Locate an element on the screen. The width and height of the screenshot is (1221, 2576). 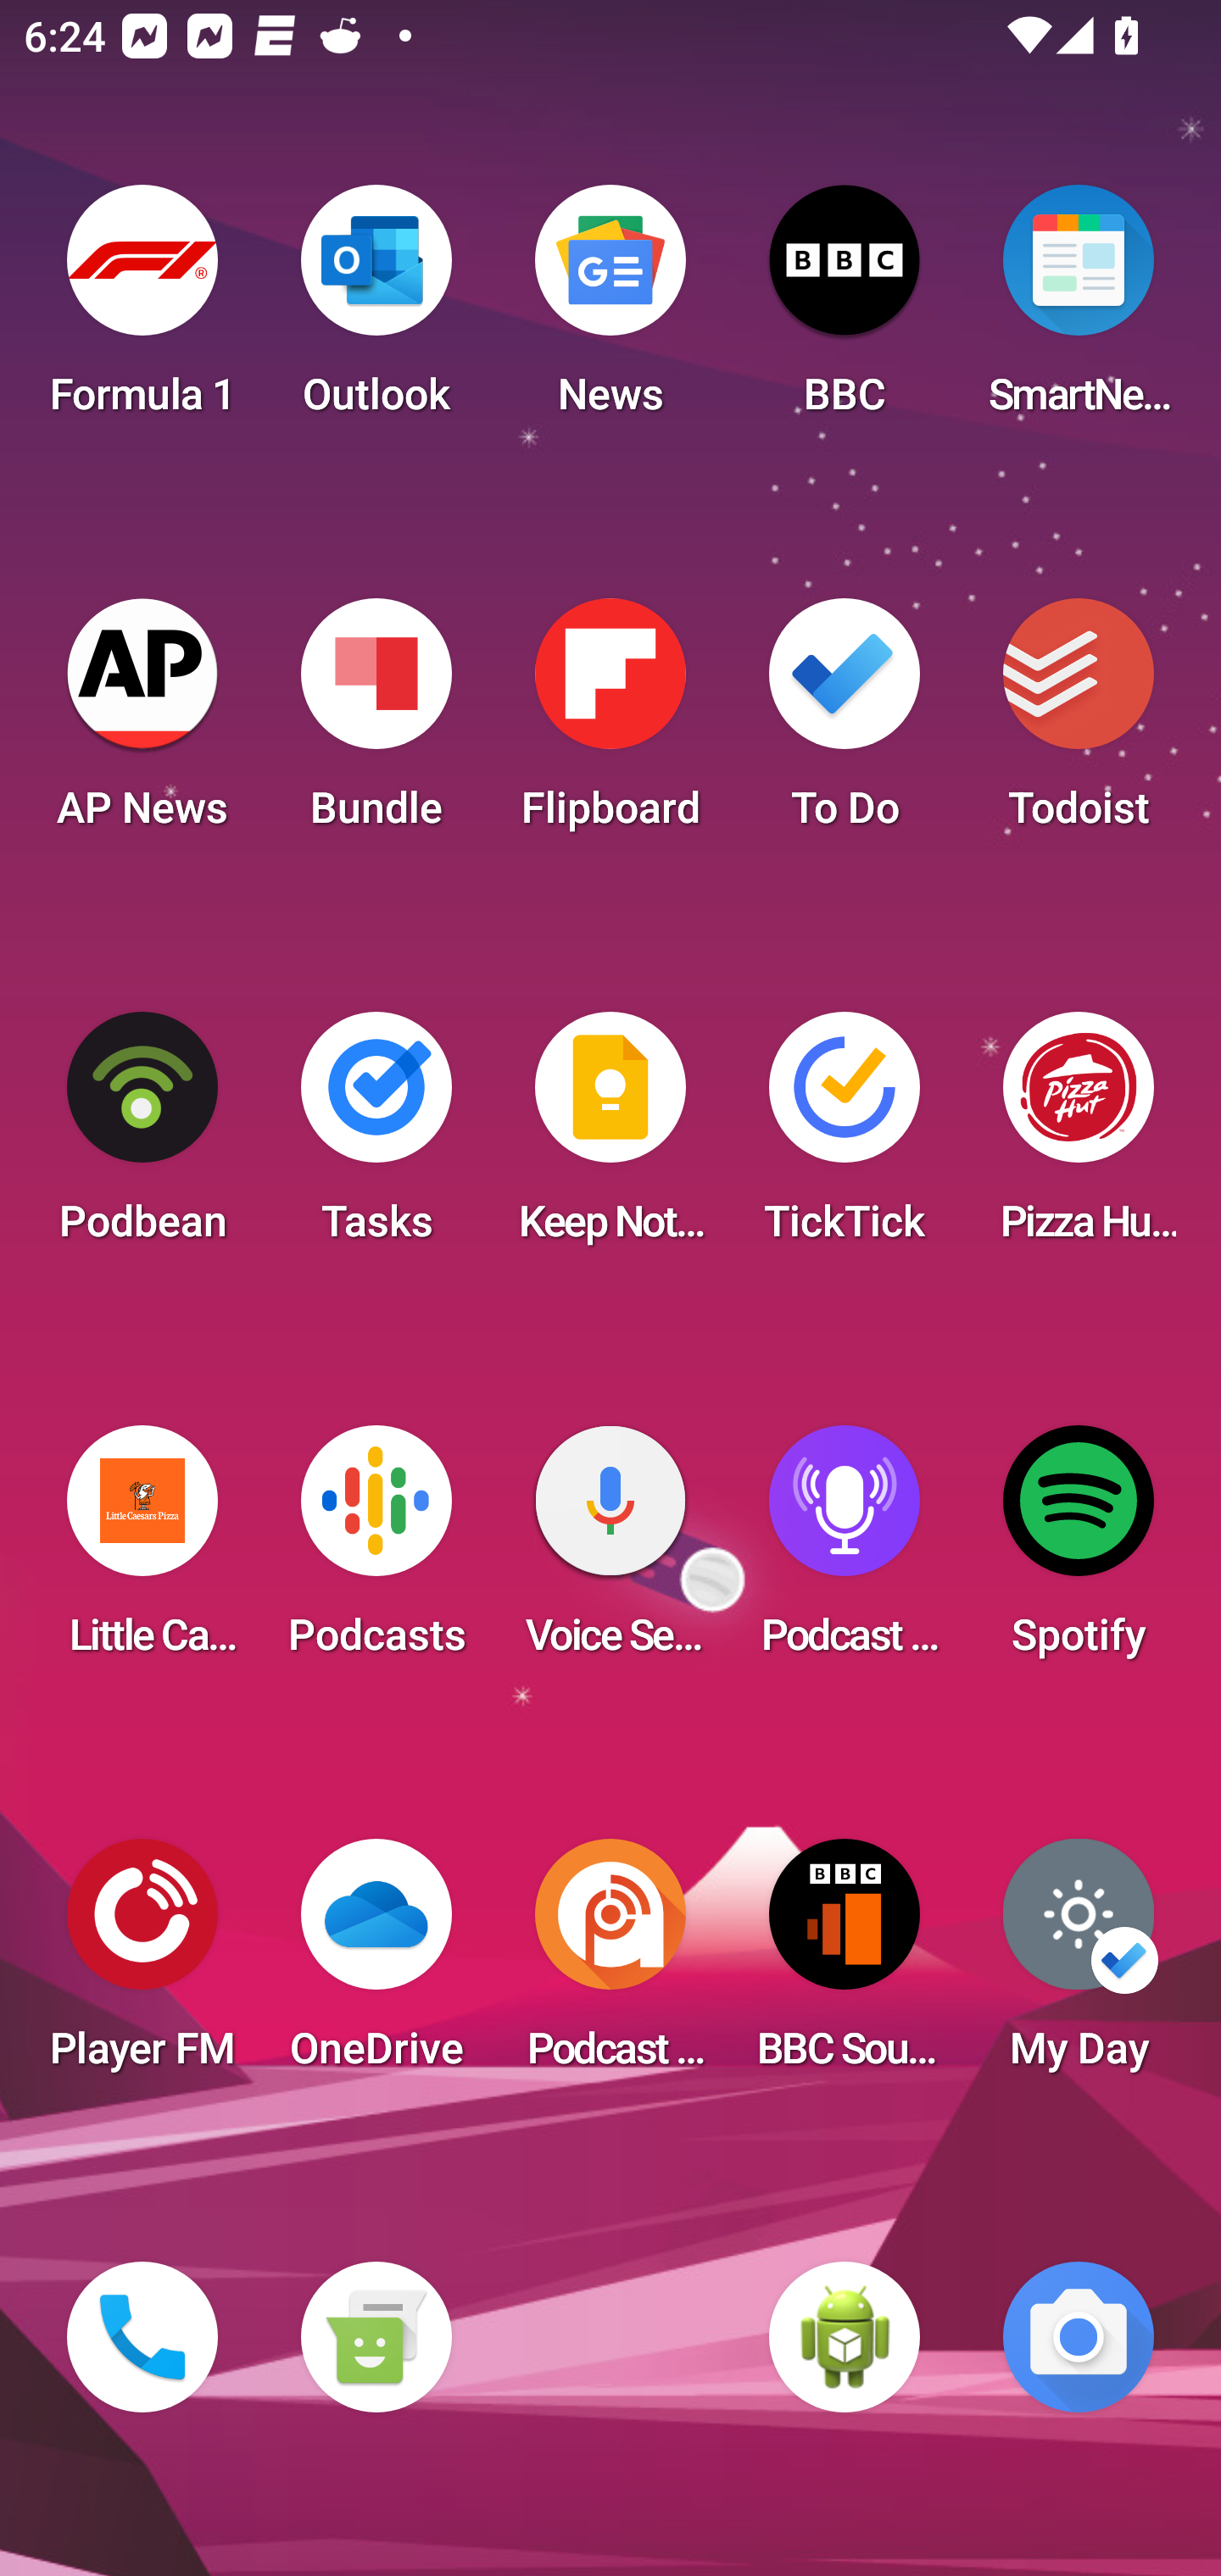
Messaging is located at coordinates (376, 2337).